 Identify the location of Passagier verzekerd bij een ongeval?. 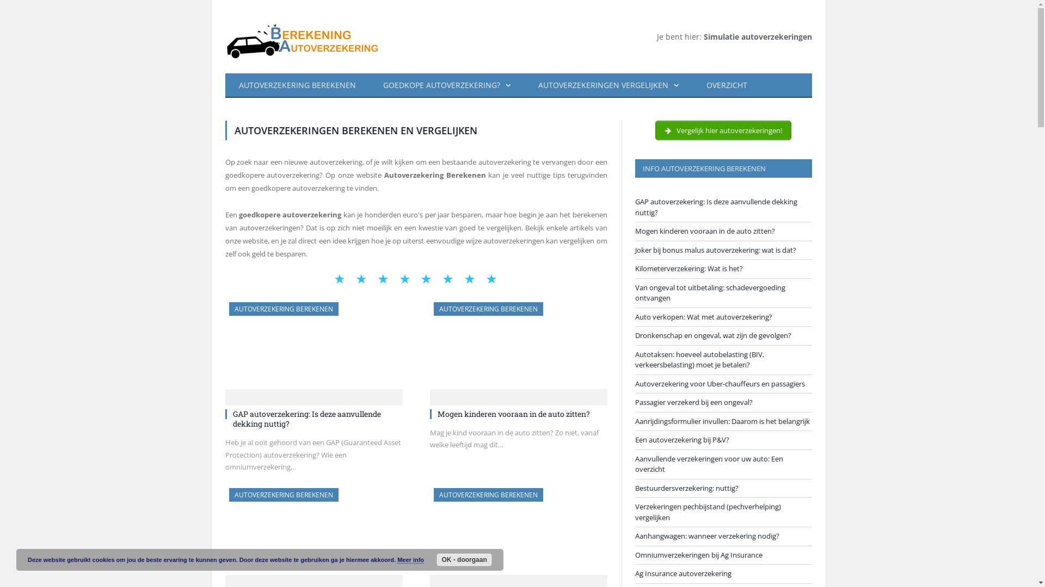
(693, 402).